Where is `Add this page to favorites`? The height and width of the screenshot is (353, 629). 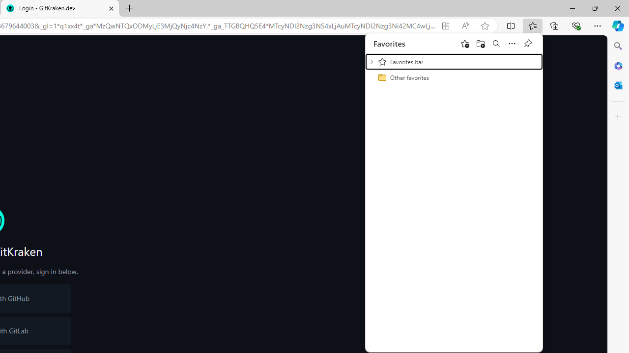
Add this page to favorites is located at coordinates (465, 43).